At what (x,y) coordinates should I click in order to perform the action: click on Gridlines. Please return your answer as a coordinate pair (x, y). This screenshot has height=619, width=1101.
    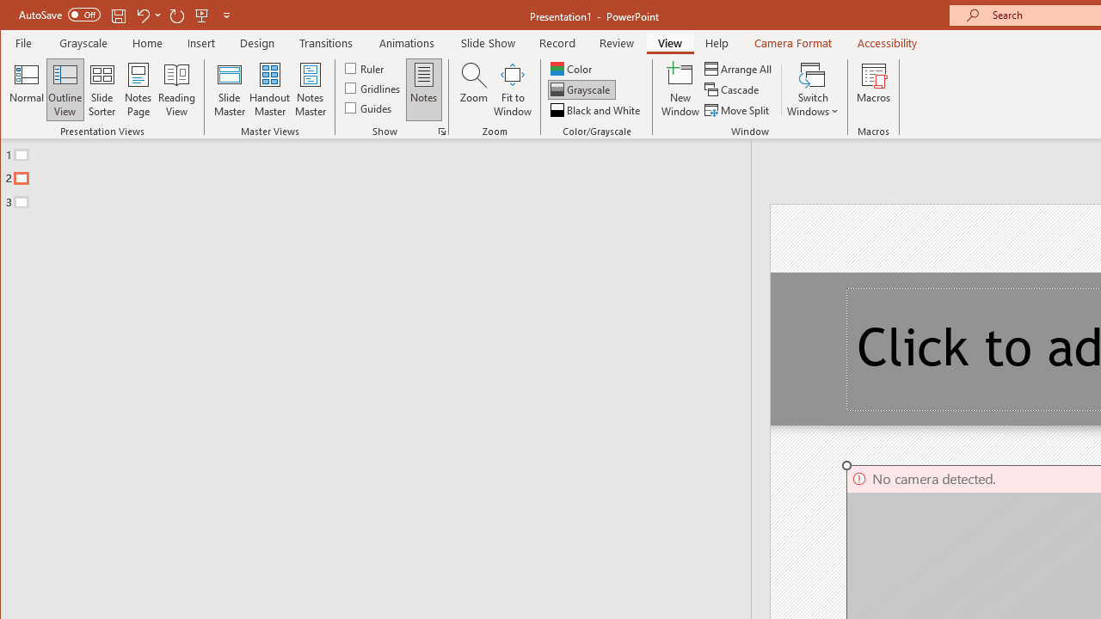
    Looking at the image, I should click on (374, 88).